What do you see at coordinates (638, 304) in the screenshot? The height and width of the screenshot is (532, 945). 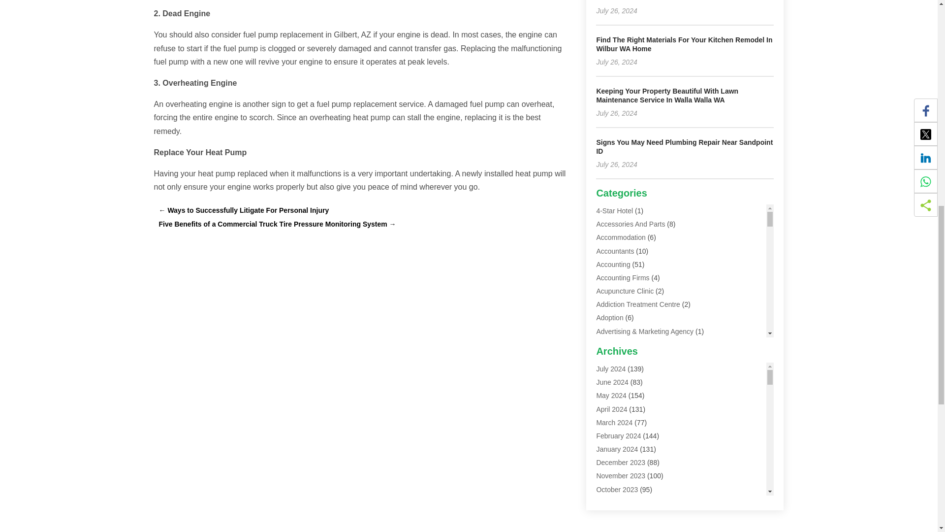 I see `Addiction Treatment Centre` at bounding box center [638, 304].